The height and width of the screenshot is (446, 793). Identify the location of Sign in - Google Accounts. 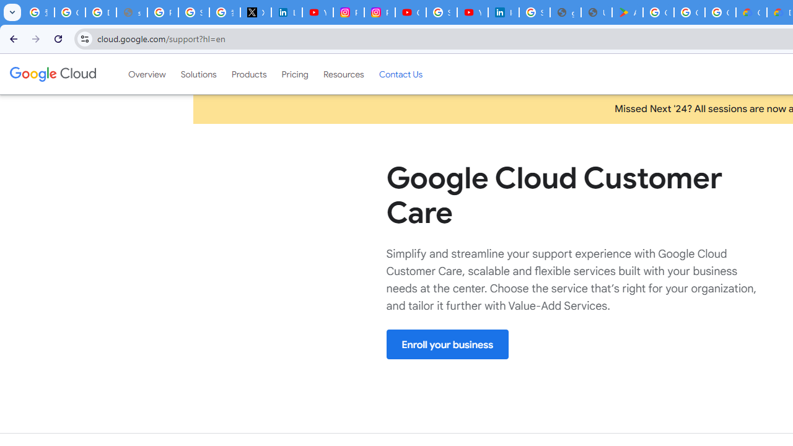
(193, 12).